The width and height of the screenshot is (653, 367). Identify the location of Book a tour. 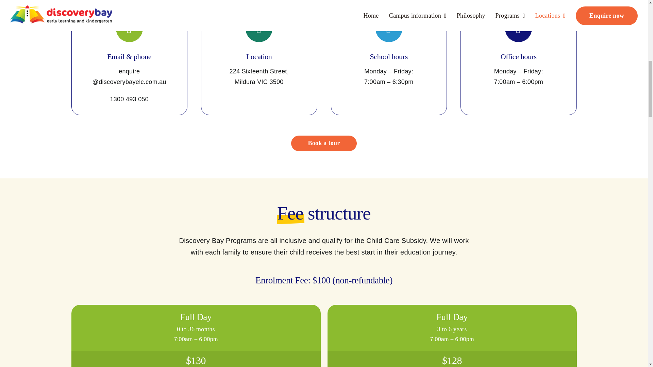
(324, 143).